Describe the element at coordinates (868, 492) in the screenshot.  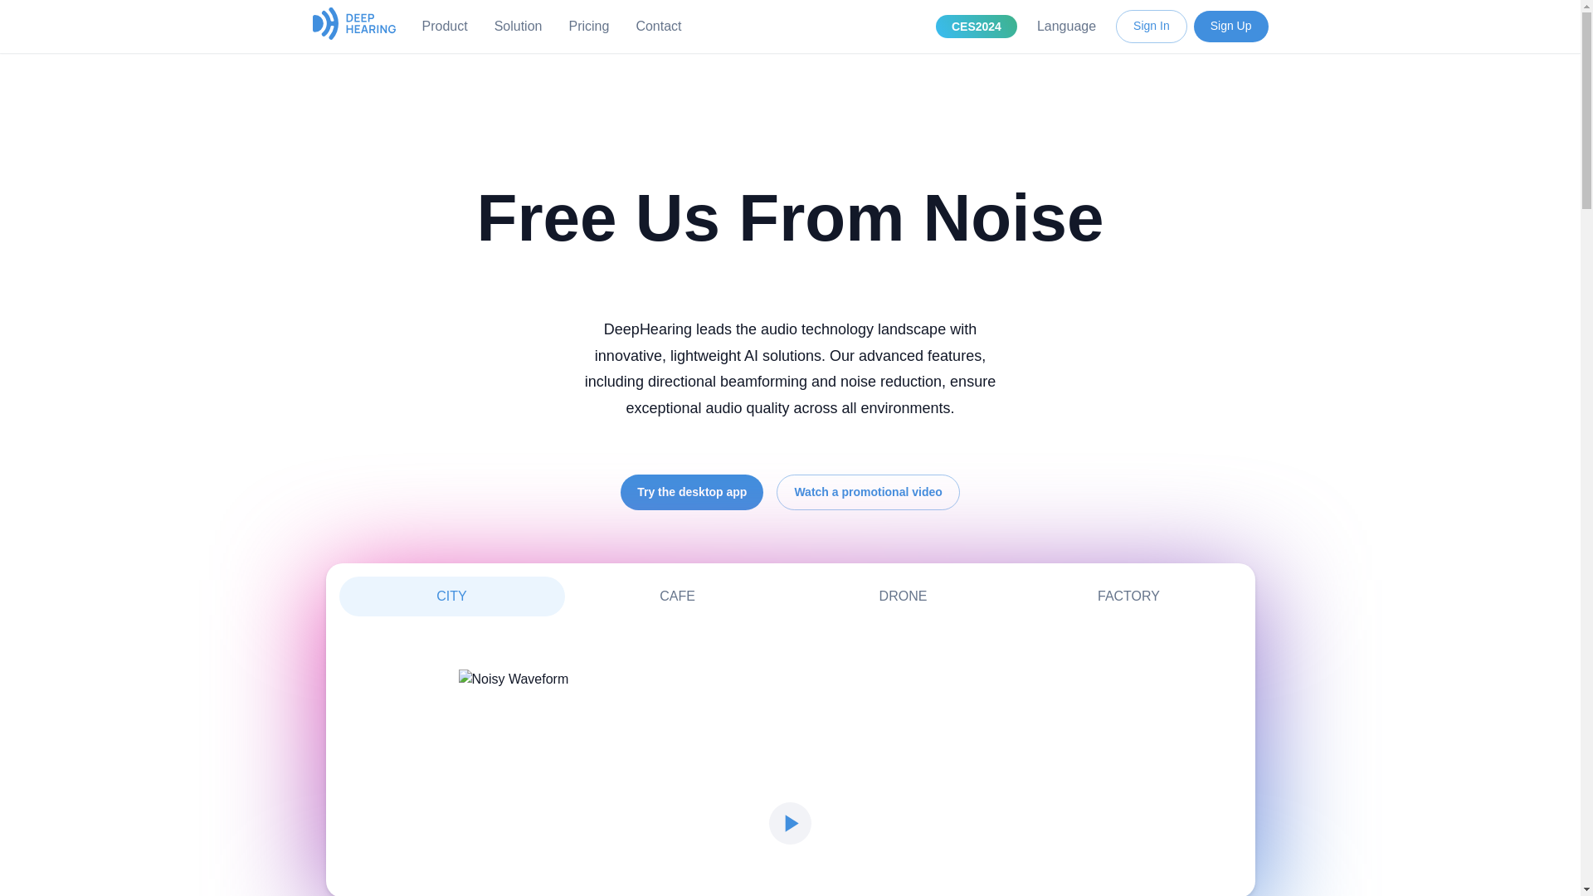
I see `Watch a promotional video` at that location.